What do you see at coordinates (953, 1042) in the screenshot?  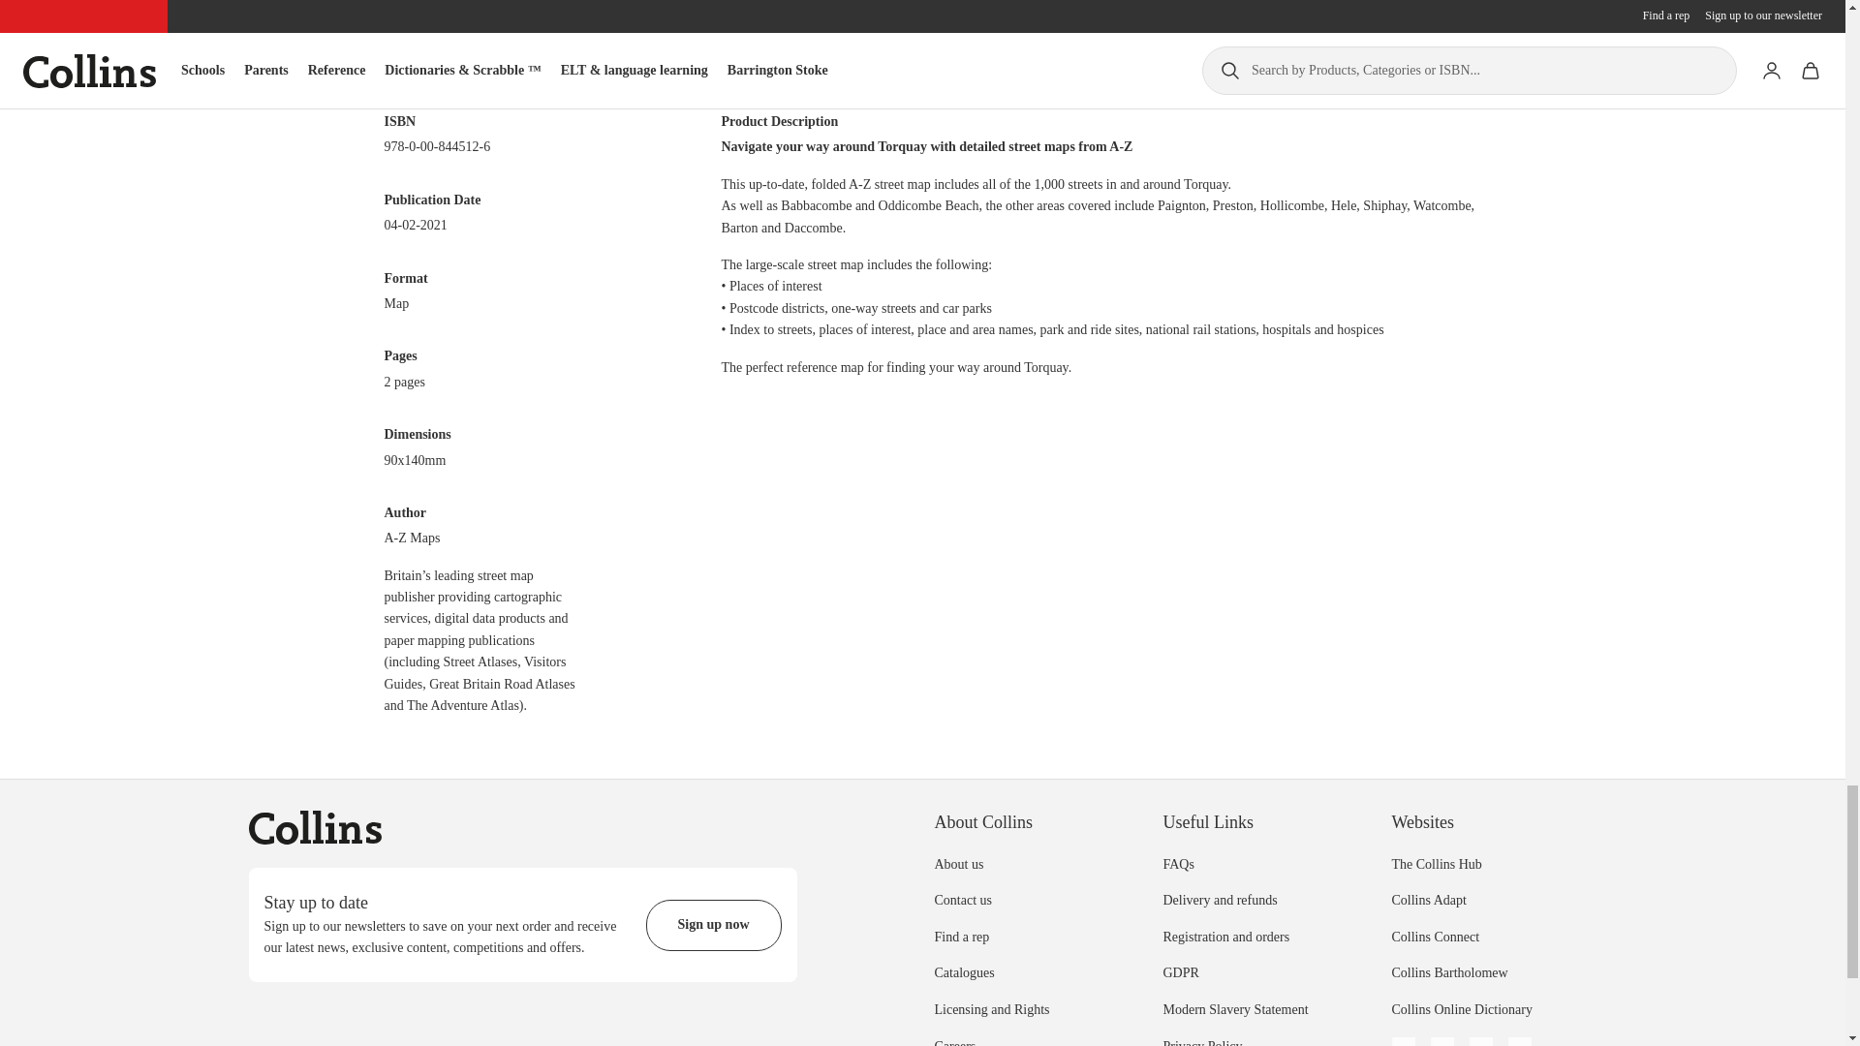 I see `Careers` at bounding box center [953, 1042].